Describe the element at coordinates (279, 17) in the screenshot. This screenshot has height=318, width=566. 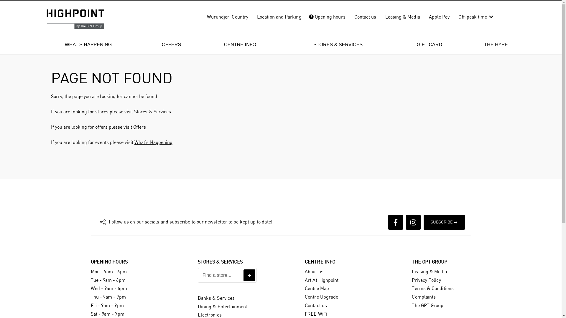
I see `Location and Parking` at that location.